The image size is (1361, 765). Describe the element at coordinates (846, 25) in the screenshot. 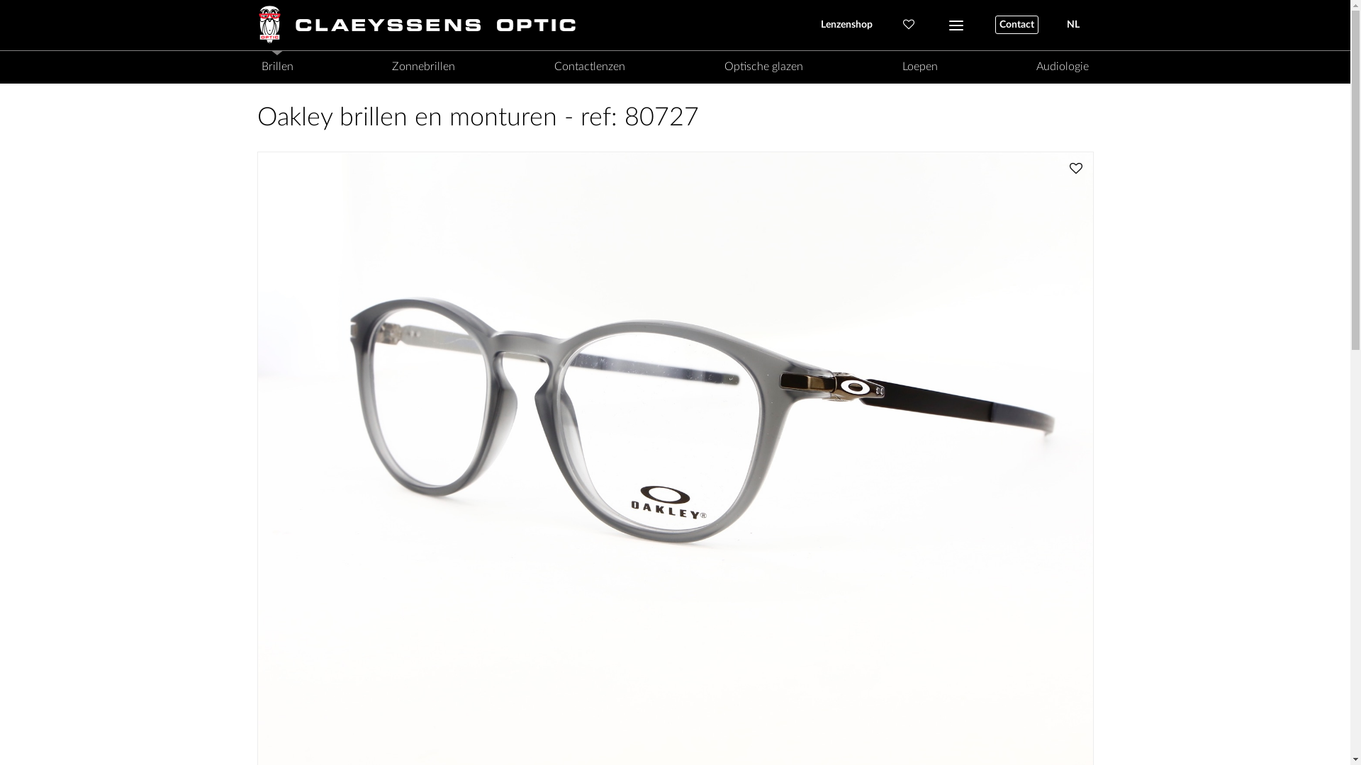

I see `Lenzenshop` at that location.